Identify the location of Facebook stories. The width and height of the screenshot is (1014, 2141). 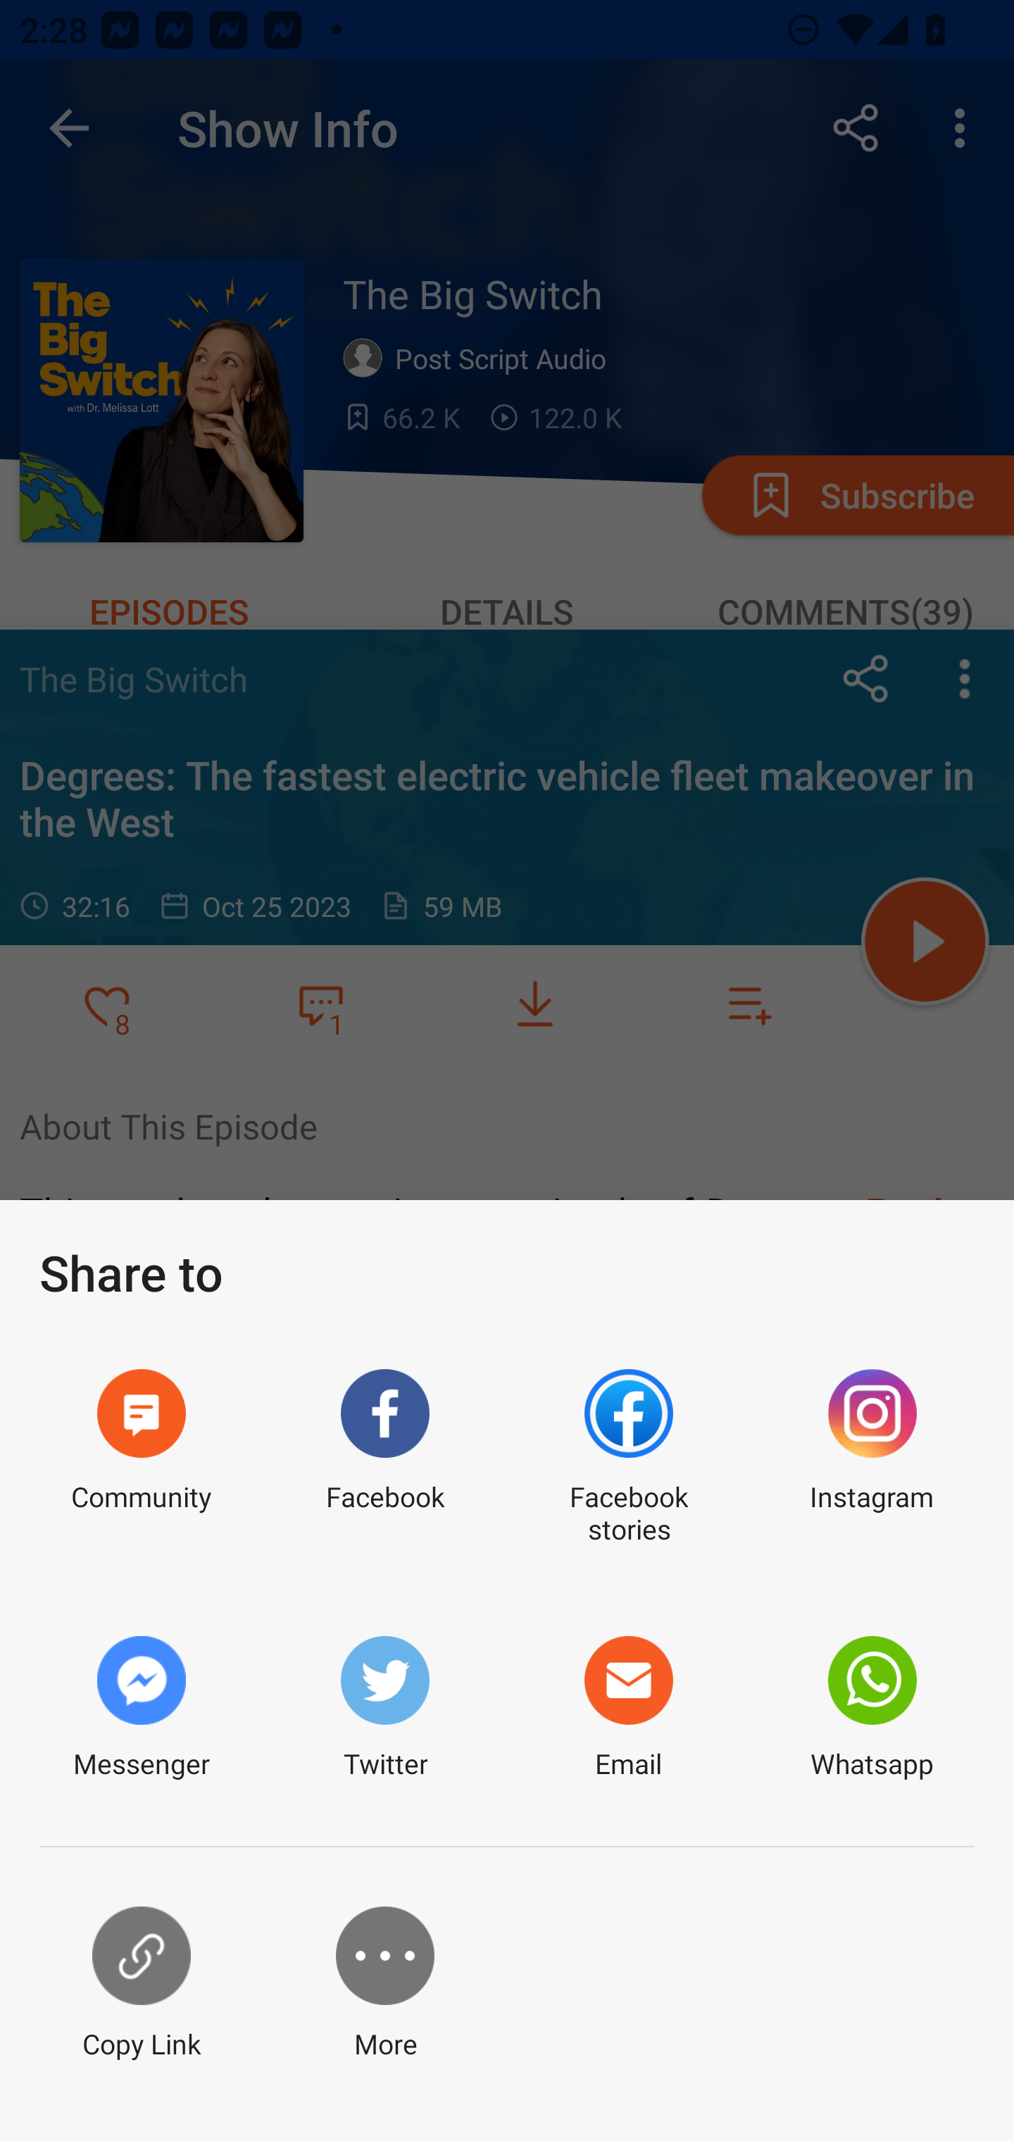
(628, 1458).